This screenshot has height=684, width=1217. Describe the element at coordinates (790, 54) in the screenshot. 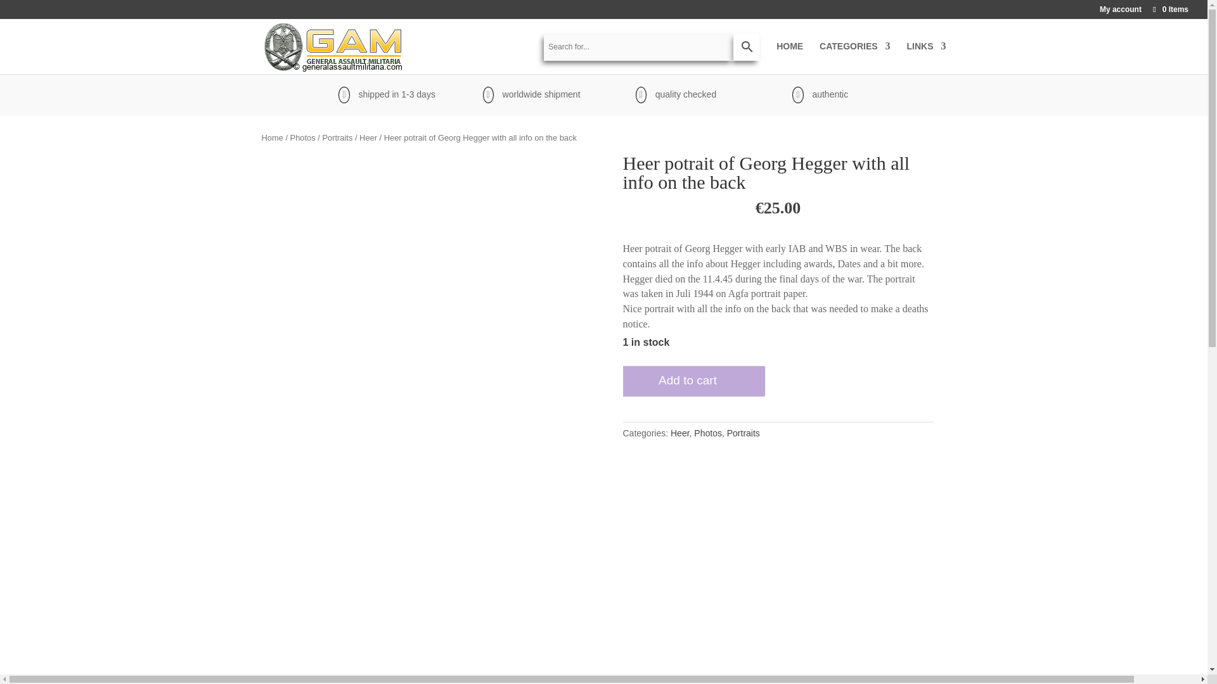

I see `HOME` at that location.